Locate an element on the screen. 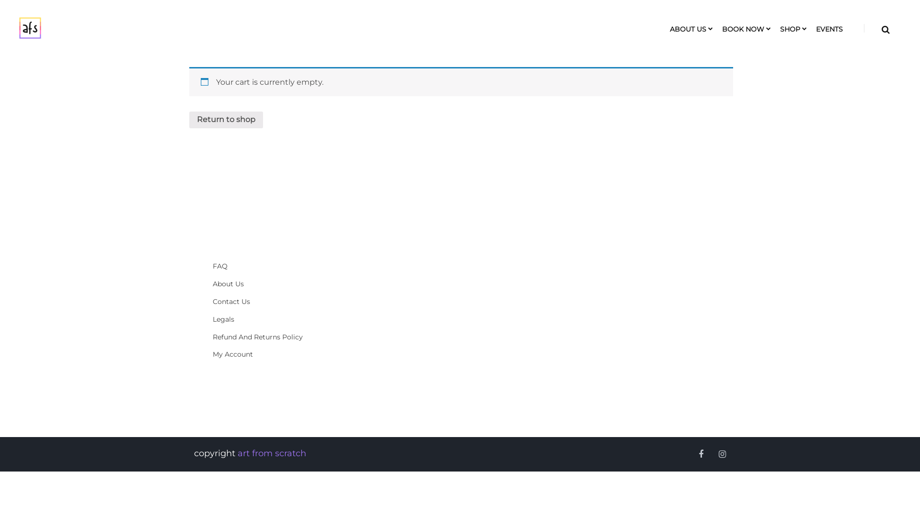  EVENTS is located at coordinates (829, 30).